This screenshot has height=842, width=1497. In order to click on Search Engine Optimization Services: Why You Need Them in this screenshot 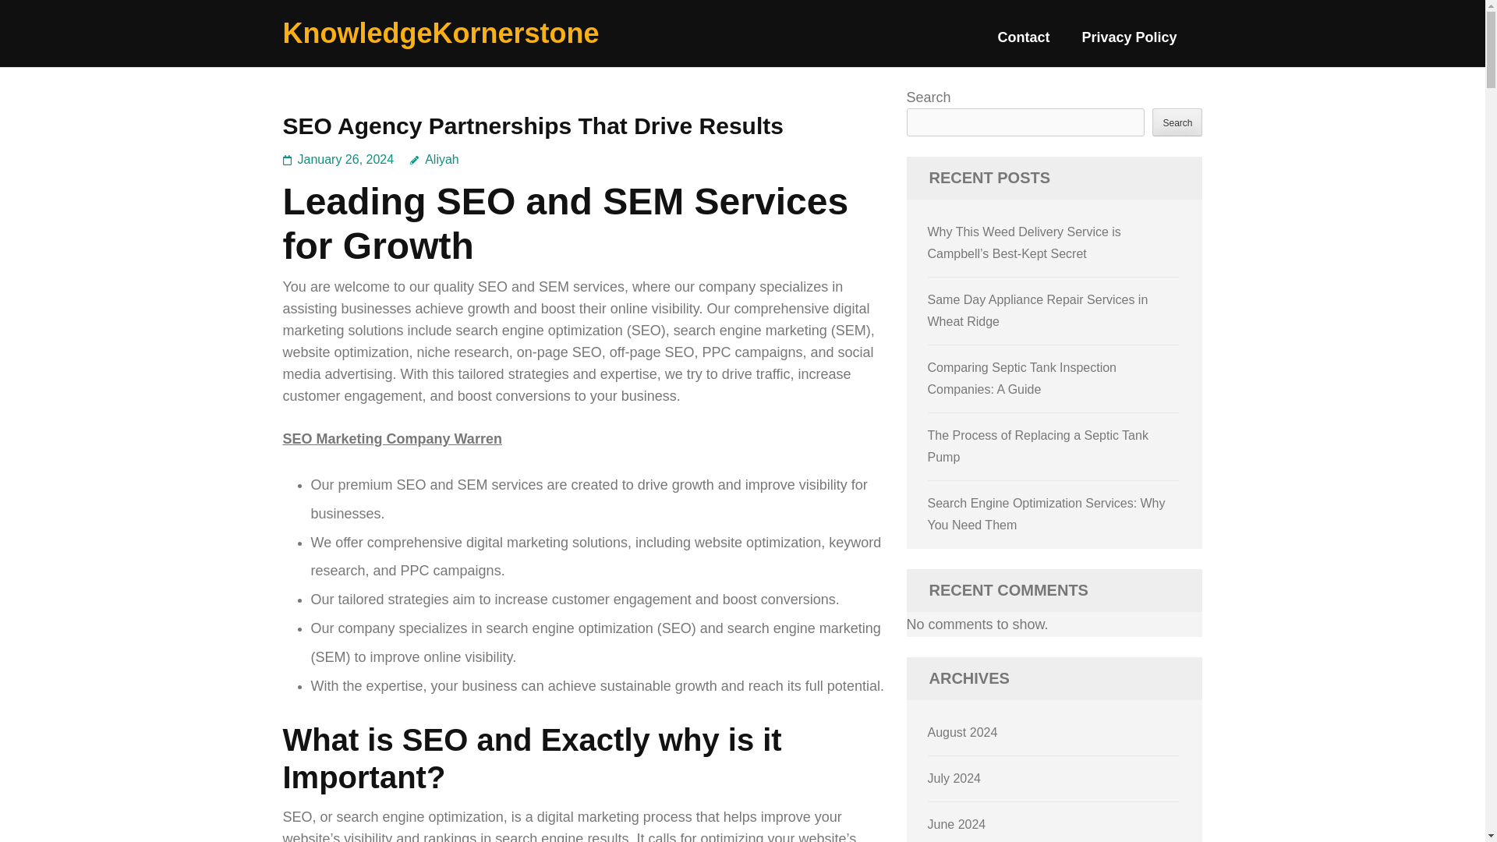, I will do `click(1046, 514)`.